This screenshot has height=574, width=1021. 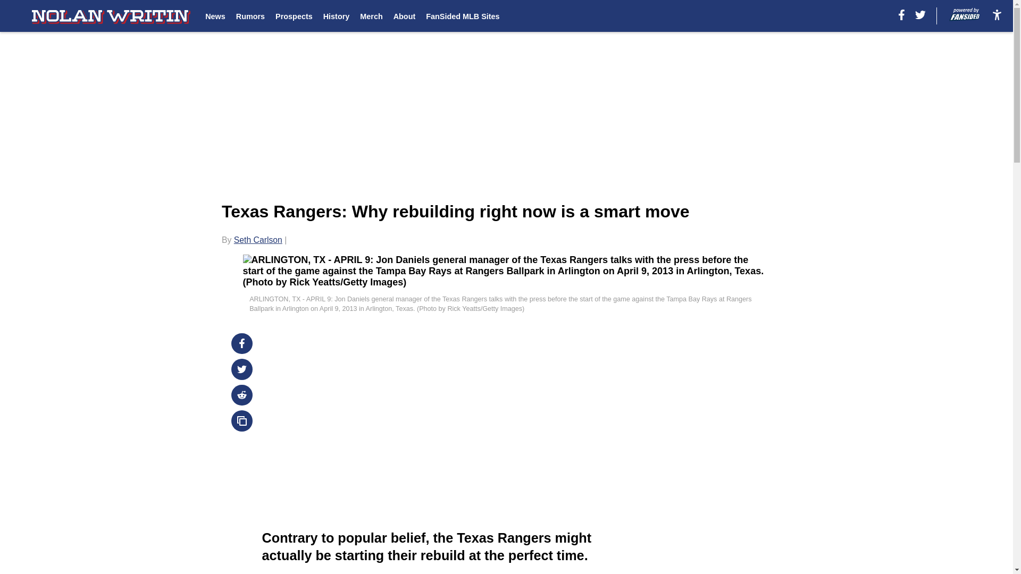 What do you see at coordinates (371, 16) in the screenshot?
I see `Merch` at bounding box center [371, 16].